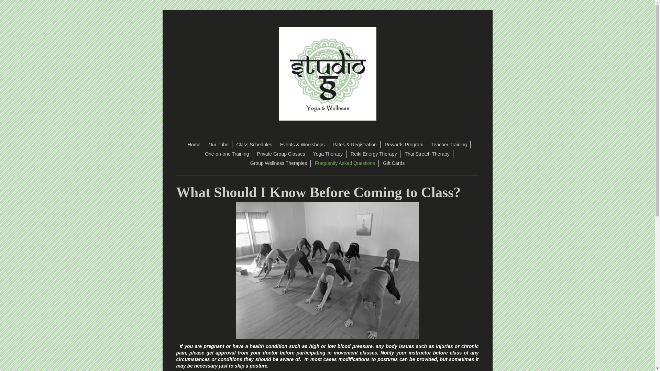  What do you see at coordinates (374, 154) in the screenshot?
I see `Reiki Energy Therapy` at bounding box center [374, 154].